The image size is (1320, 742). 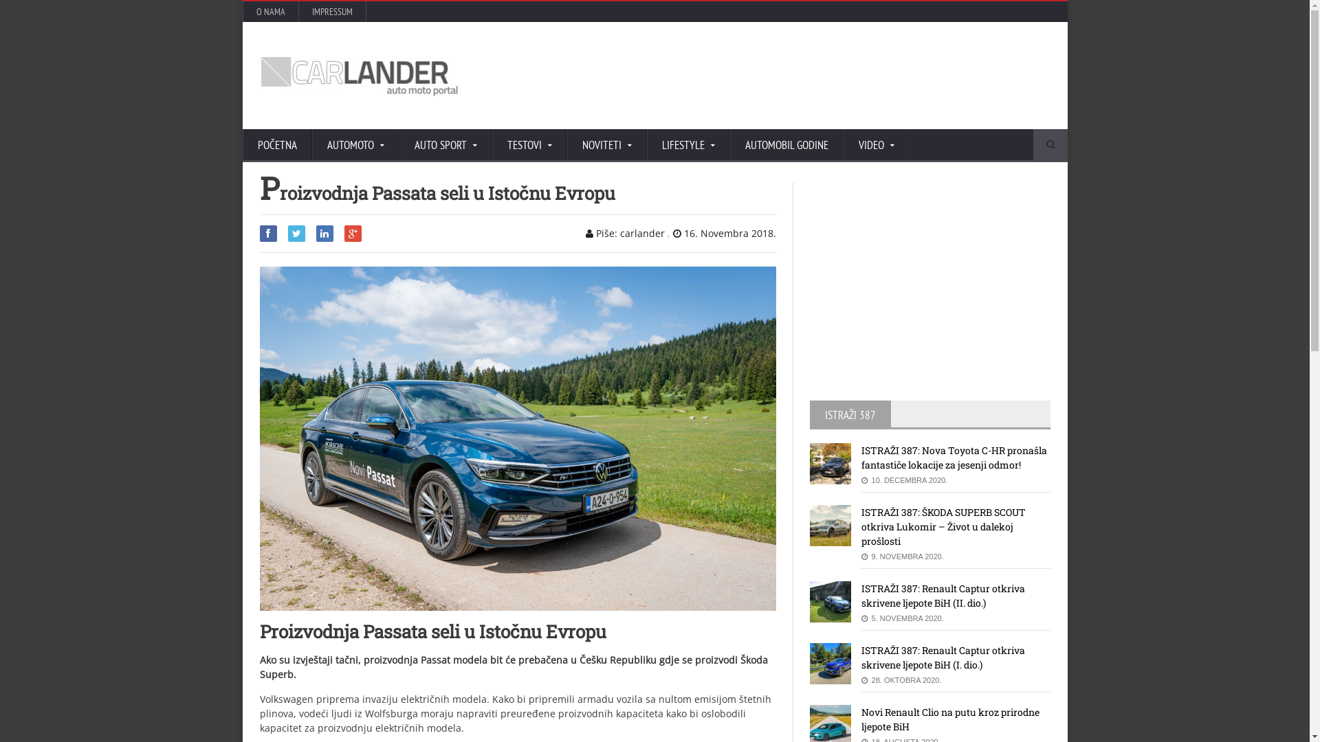 What do you see at coordinates (687, 146) in the screenshot?
I see `LIFESTYLE` at bounding box center [687, 146].